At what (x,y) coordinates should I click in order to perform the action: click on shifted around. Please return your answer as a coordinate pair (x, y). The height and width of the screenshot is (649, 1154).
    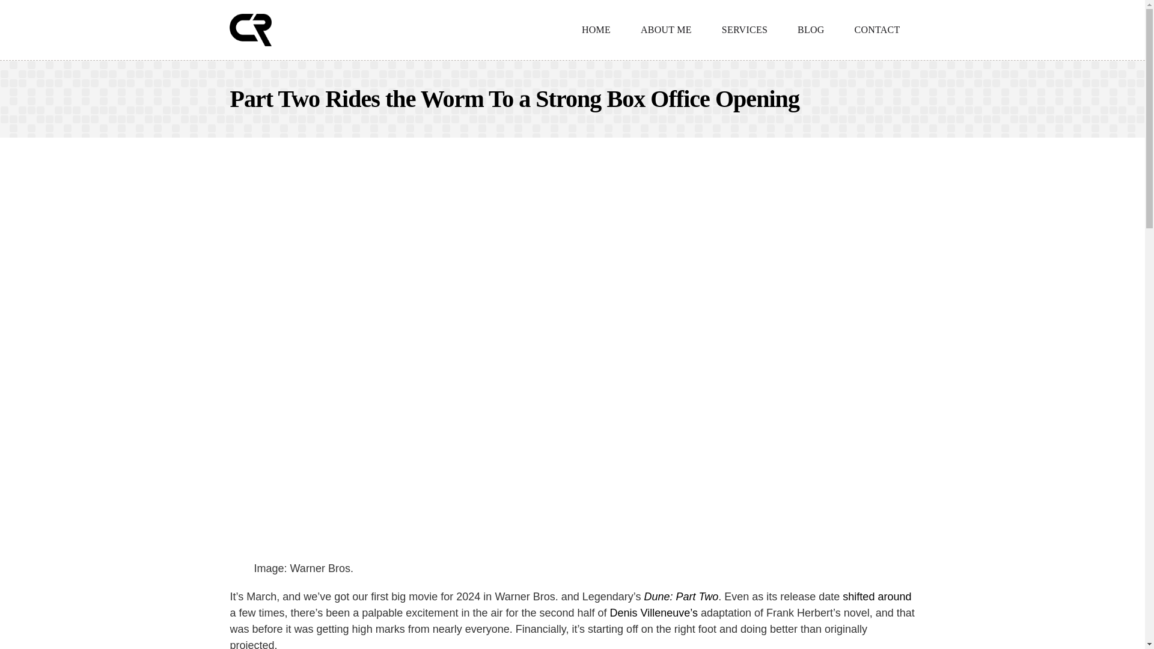
    Looking at the image, I should click on (876, 596).